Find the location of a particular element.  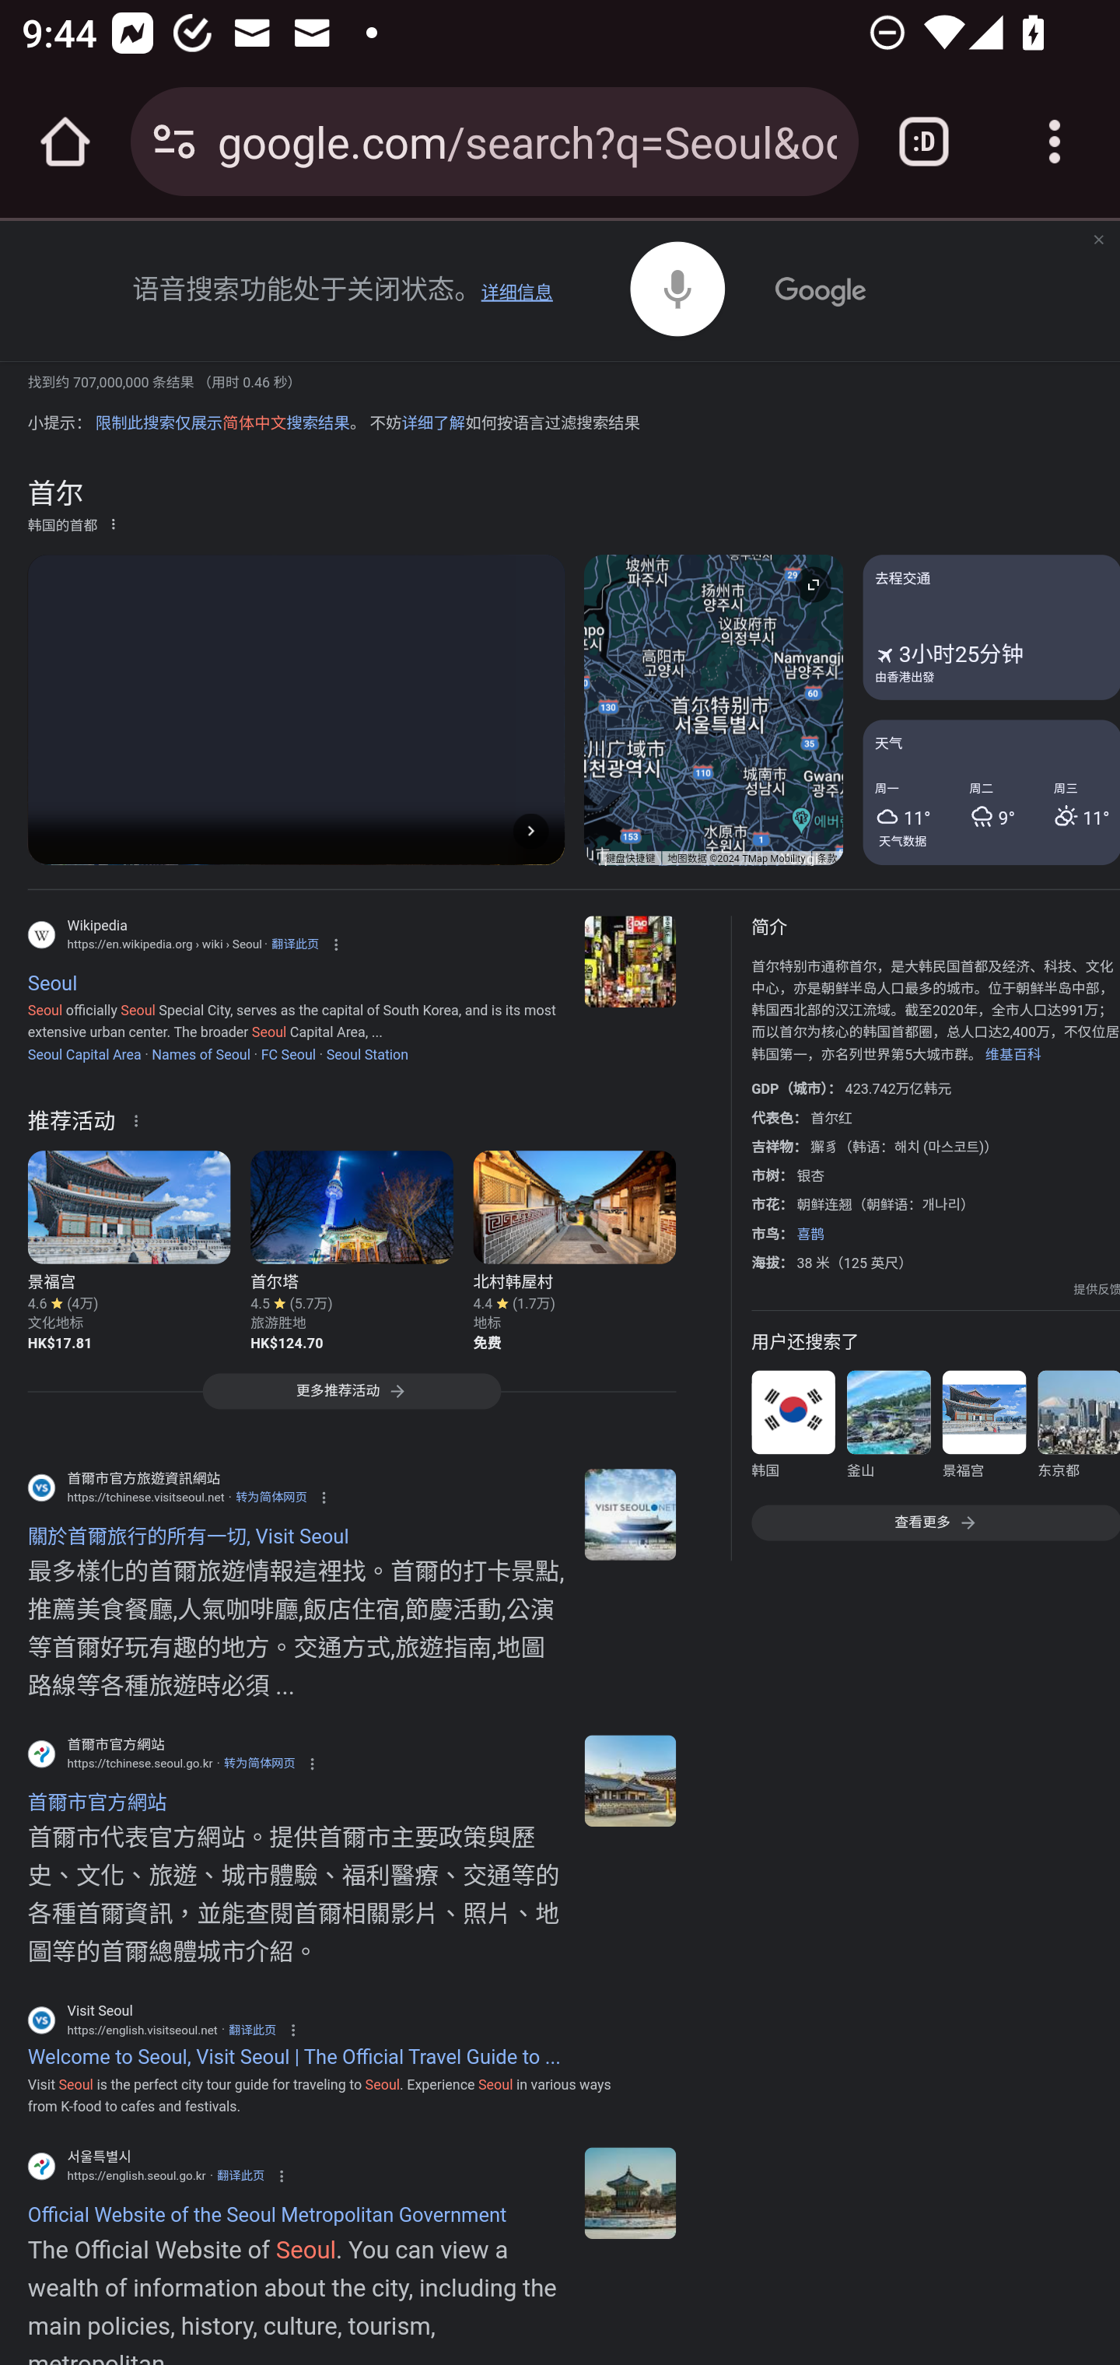

维基百科 is located at coordinates (1013, 1053).